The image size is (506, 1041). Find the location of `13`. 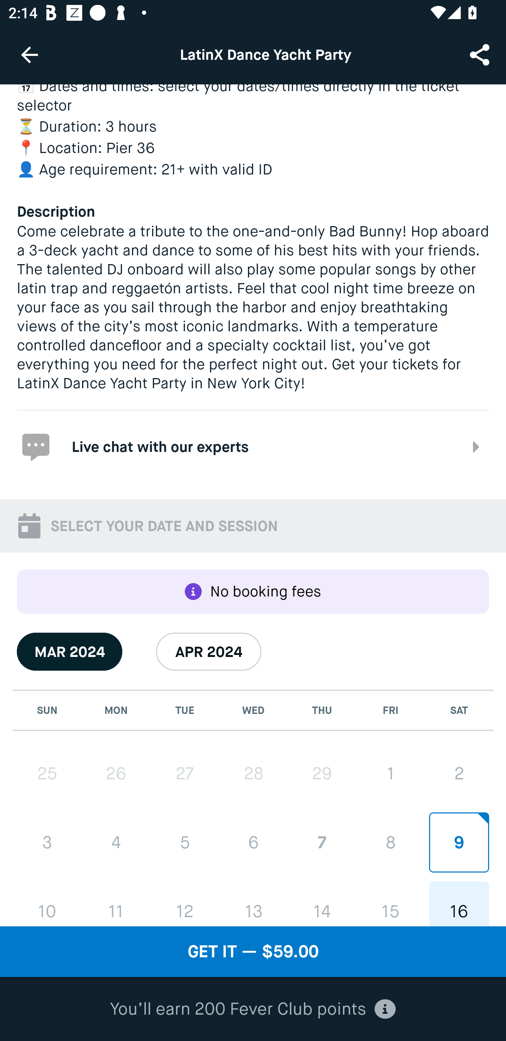

13 is located at coordinates (253, 904).